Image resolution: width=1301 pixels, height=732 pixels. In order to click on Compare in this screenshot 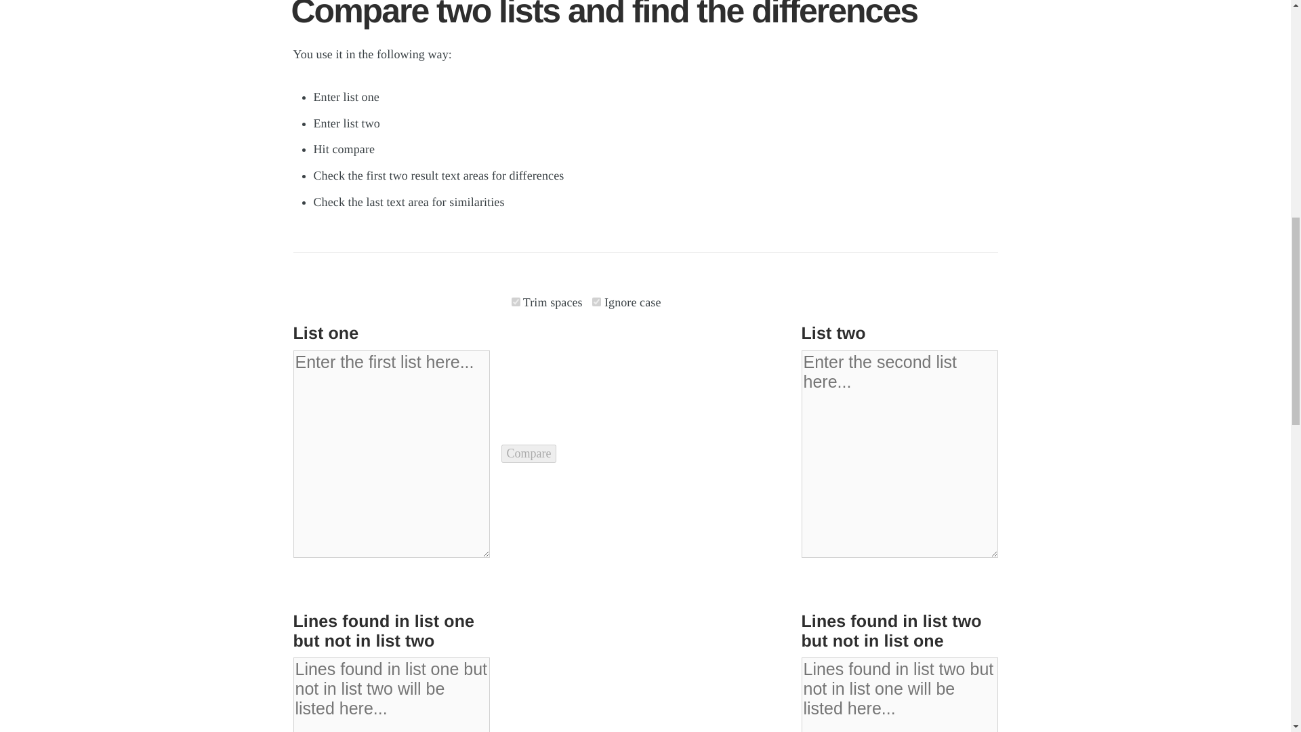, I will do `click(529, 453)`.